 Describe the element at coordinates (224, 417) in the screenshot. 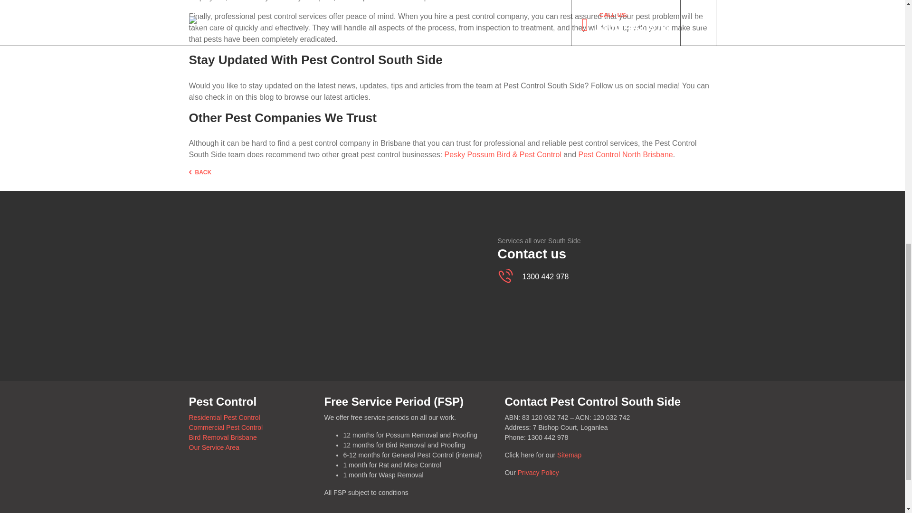

I see `Residential Pest Control` at that location.